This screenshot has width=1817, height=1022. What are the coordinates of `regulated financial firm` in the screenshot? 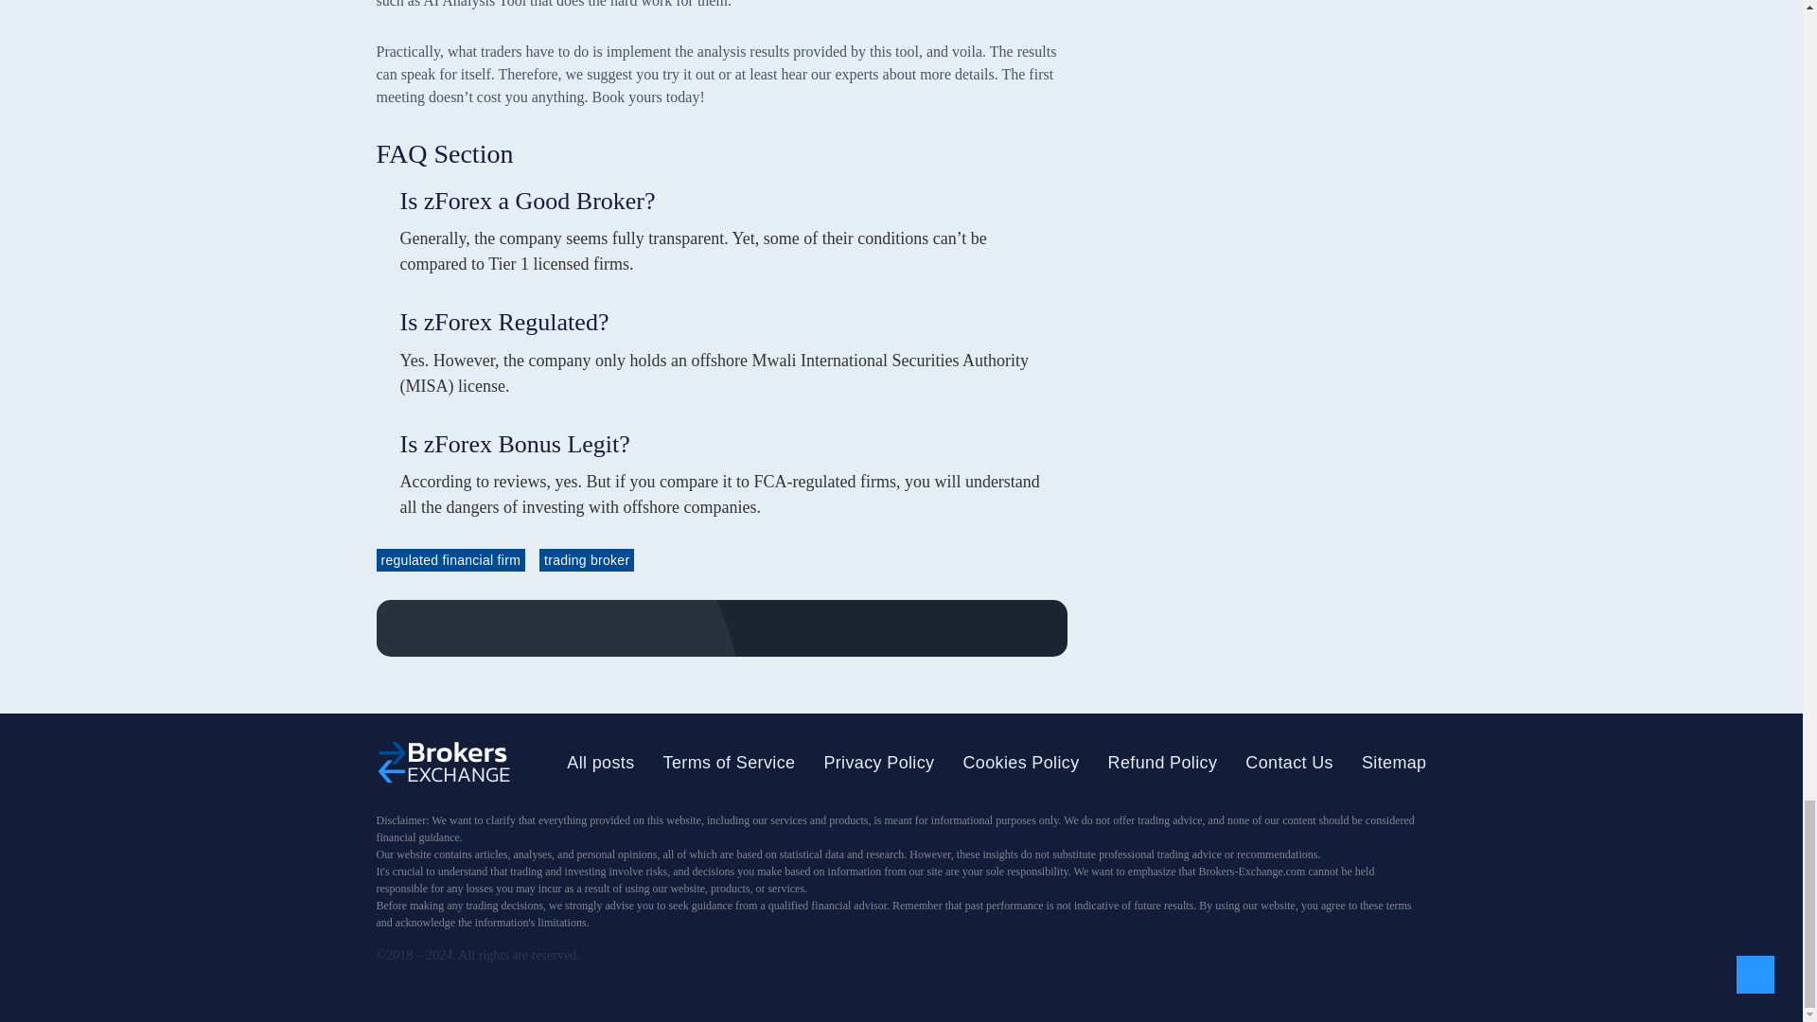 It's located at (450, 559).